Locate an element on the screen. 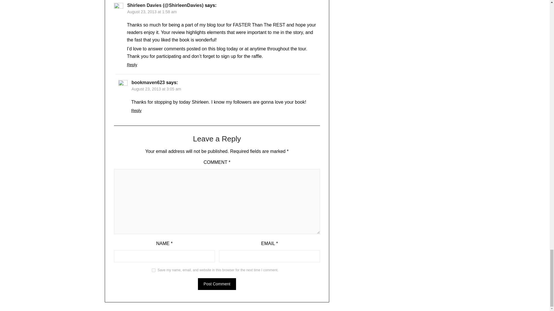 The image size is (554, 311). yes is located at coordinates (154, 270).